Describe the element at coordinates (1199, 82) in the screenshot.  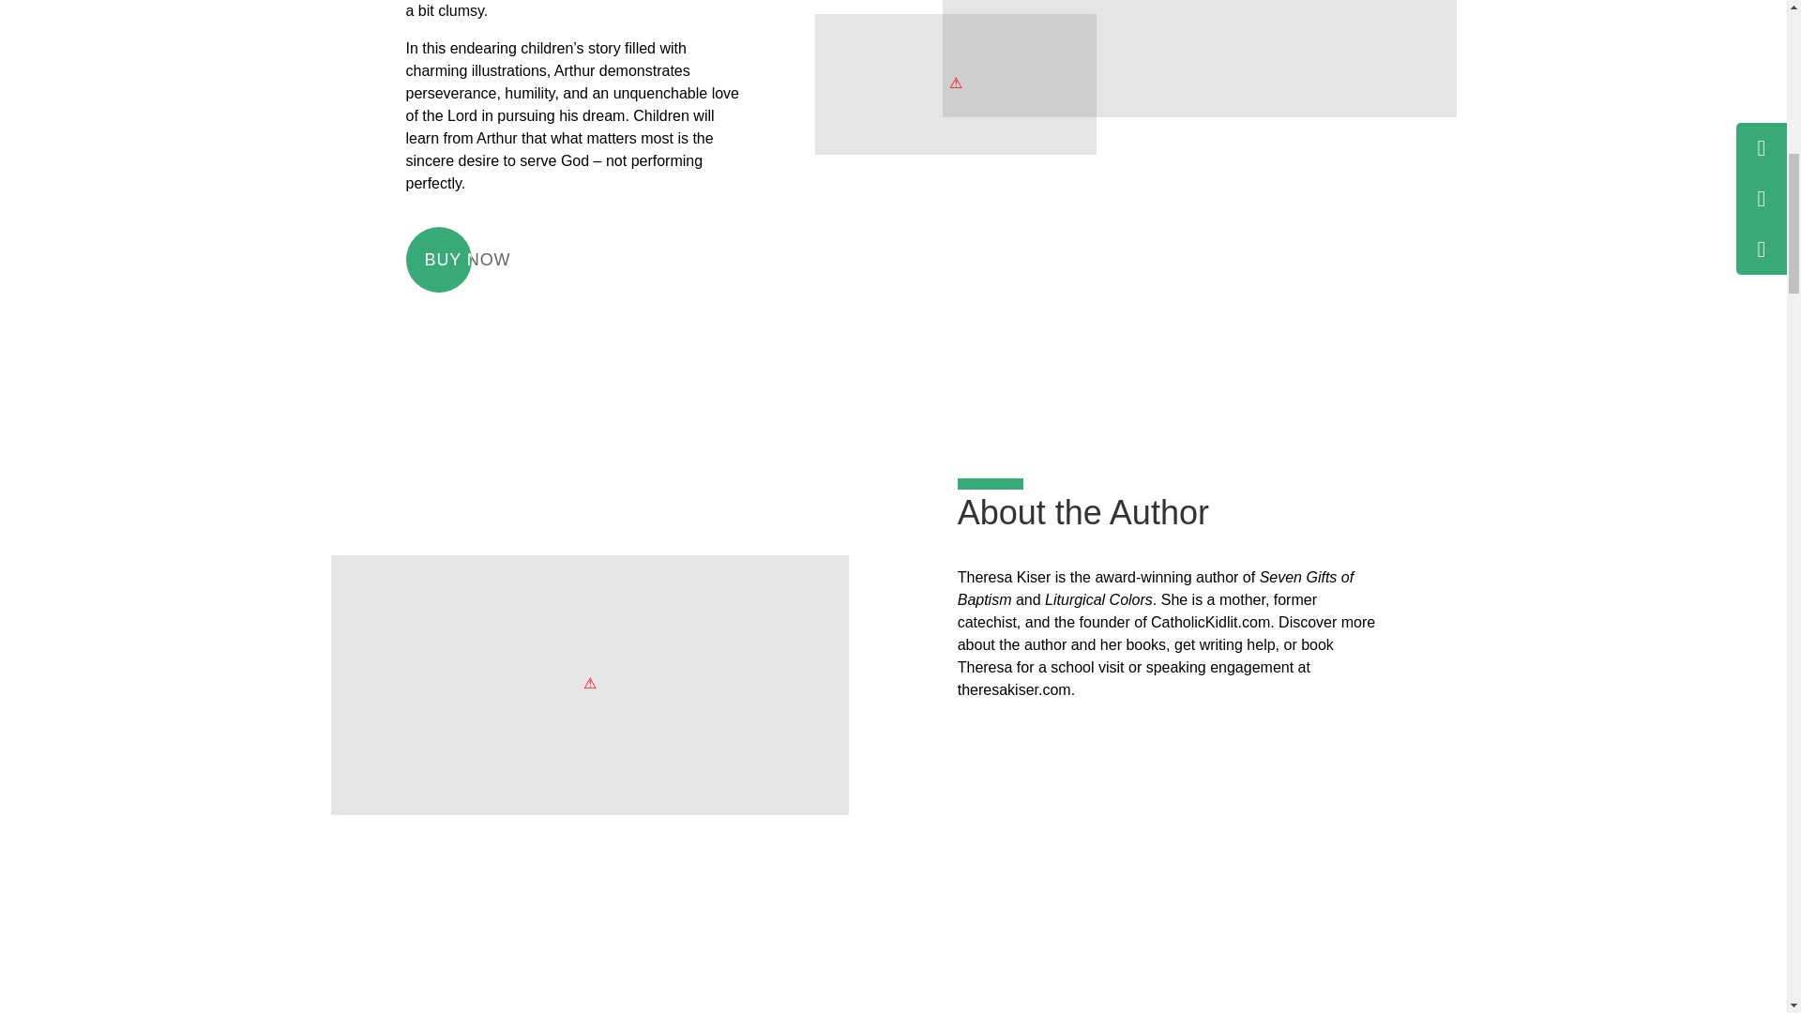
I see `Click Here` at that location.